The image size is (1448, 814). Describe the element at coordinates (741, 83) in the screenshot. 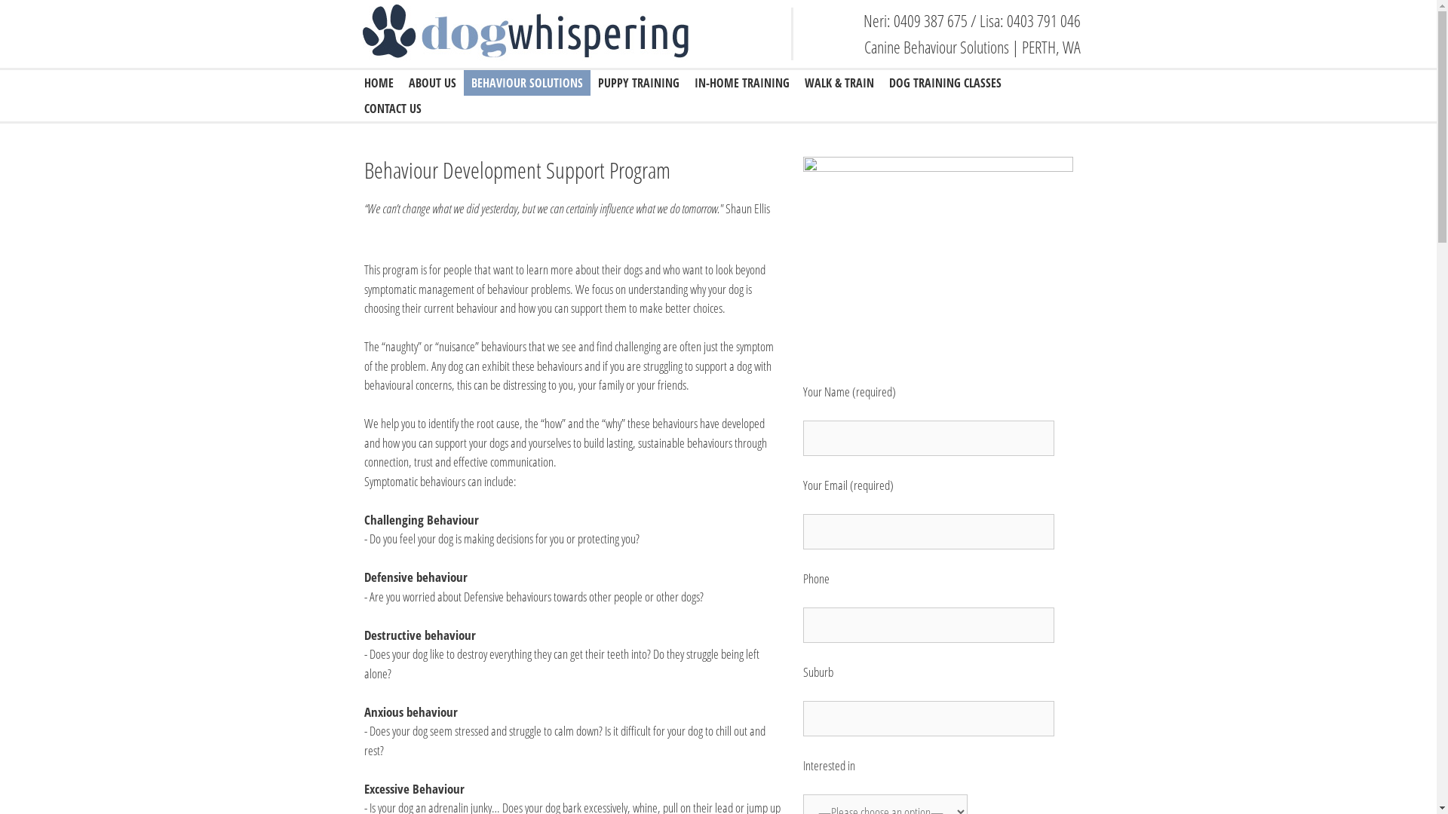

I see `IN-HOME TRAINING` at that location.